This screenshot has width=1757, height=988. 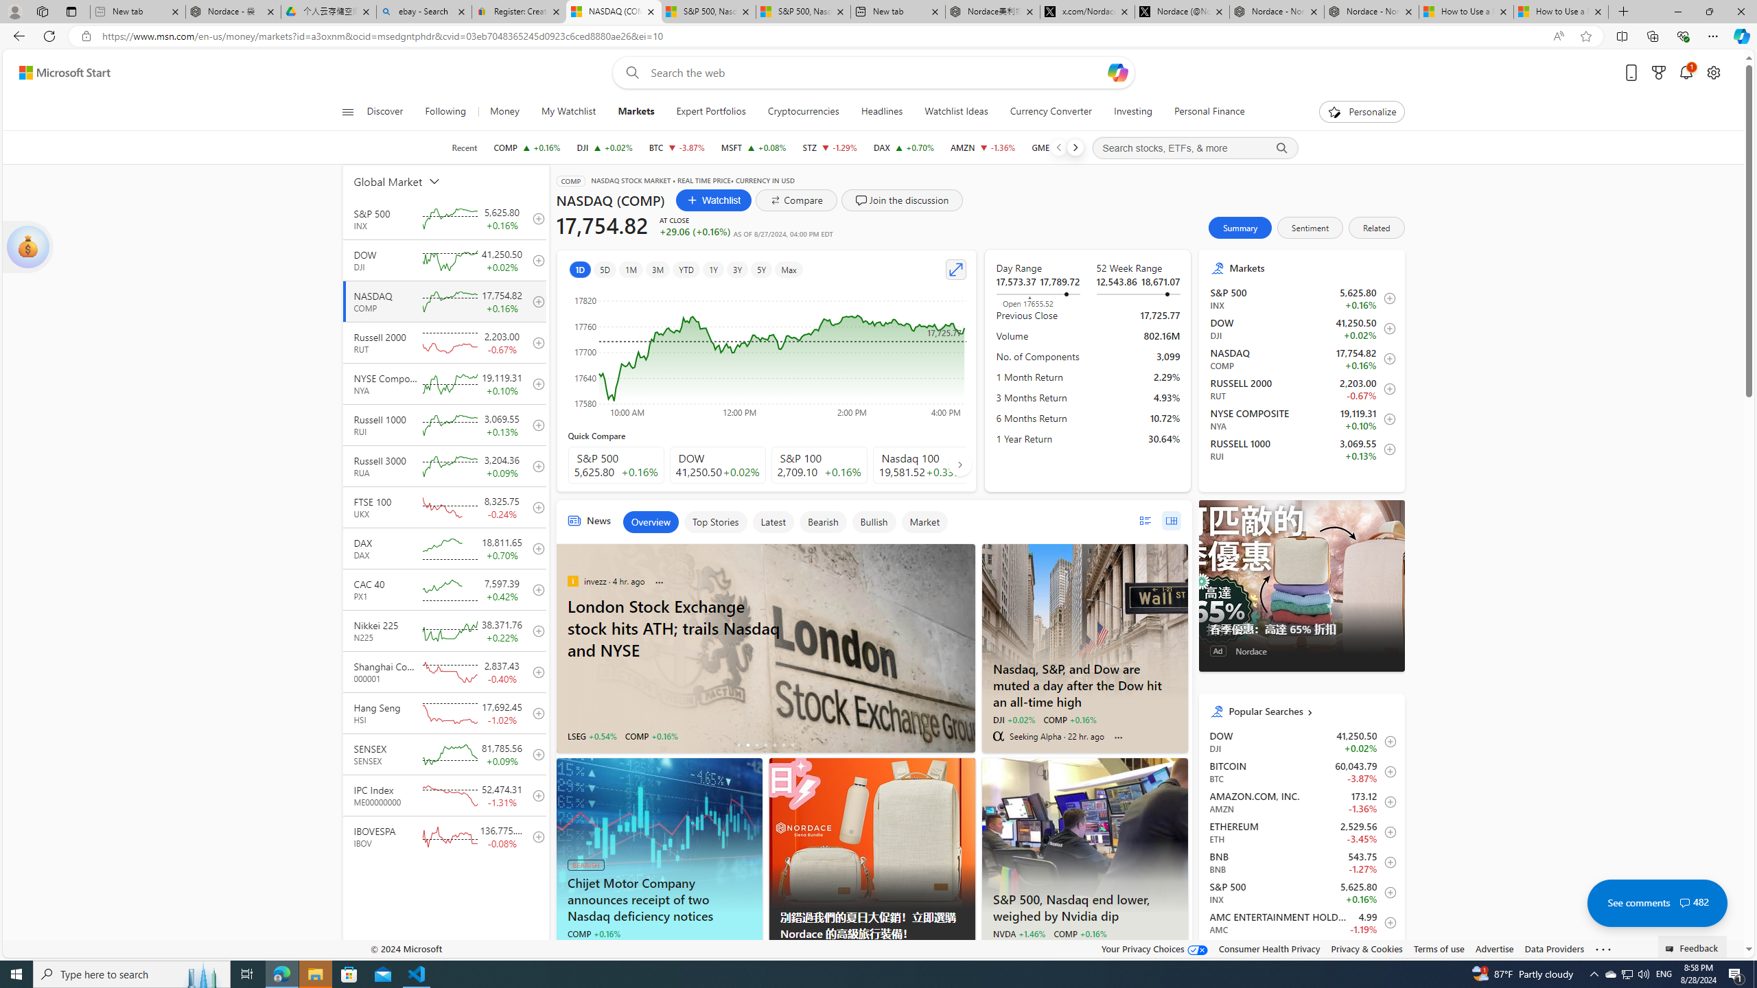 What do you see at coordinates (1301, 741) in the screenshot?
I see `DJI DOW increase 41,250.50 +9.98 +0.02% itemundefined` at bounding box center [1301, 741].